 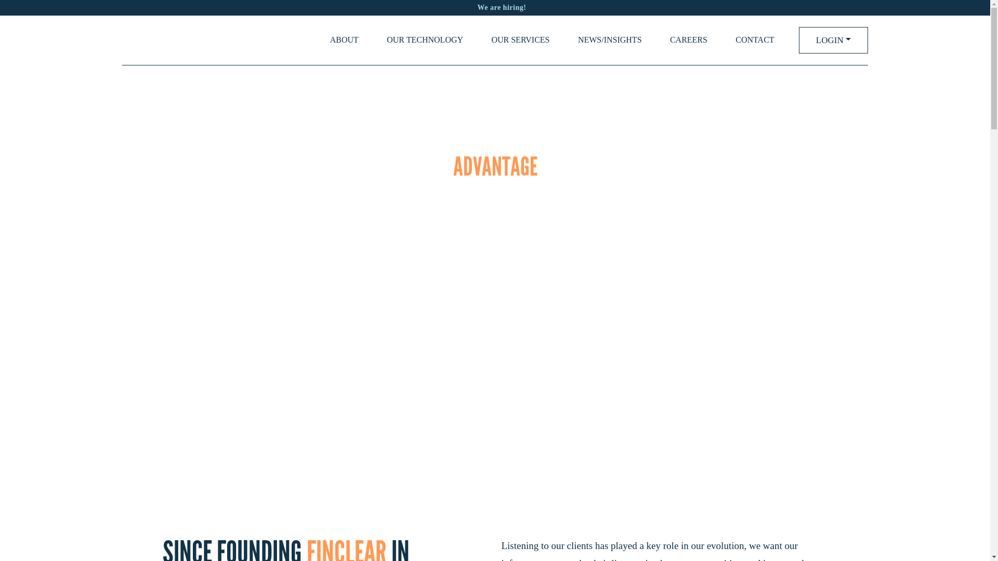 What do you see at coordinates (495, 8) in the screenshot?
I see `We are hiring!` at bounding box center [495, 8].